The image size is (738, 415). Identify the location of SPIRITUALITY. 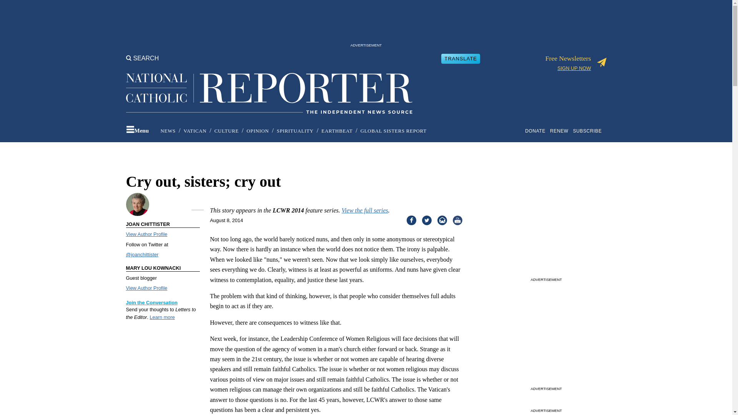
(295, 131).